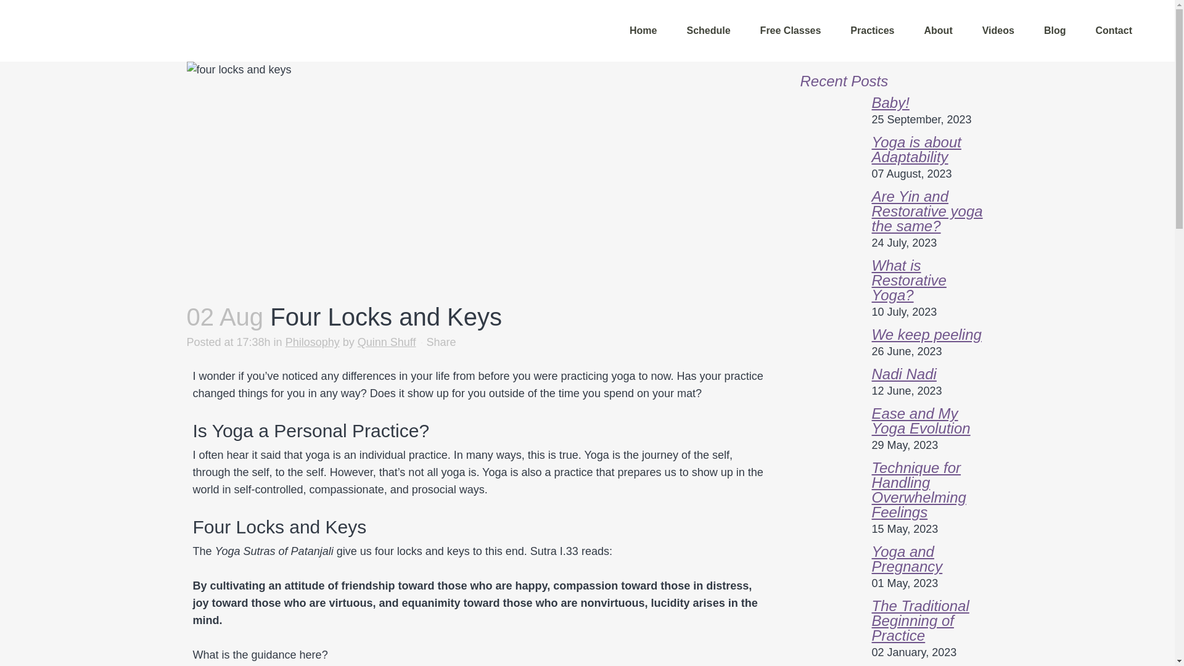 This screenshot has height=666, width=1184. Describe the element at coordinates (312, 342) in the screenshot. I see `Philosophy` at that location.